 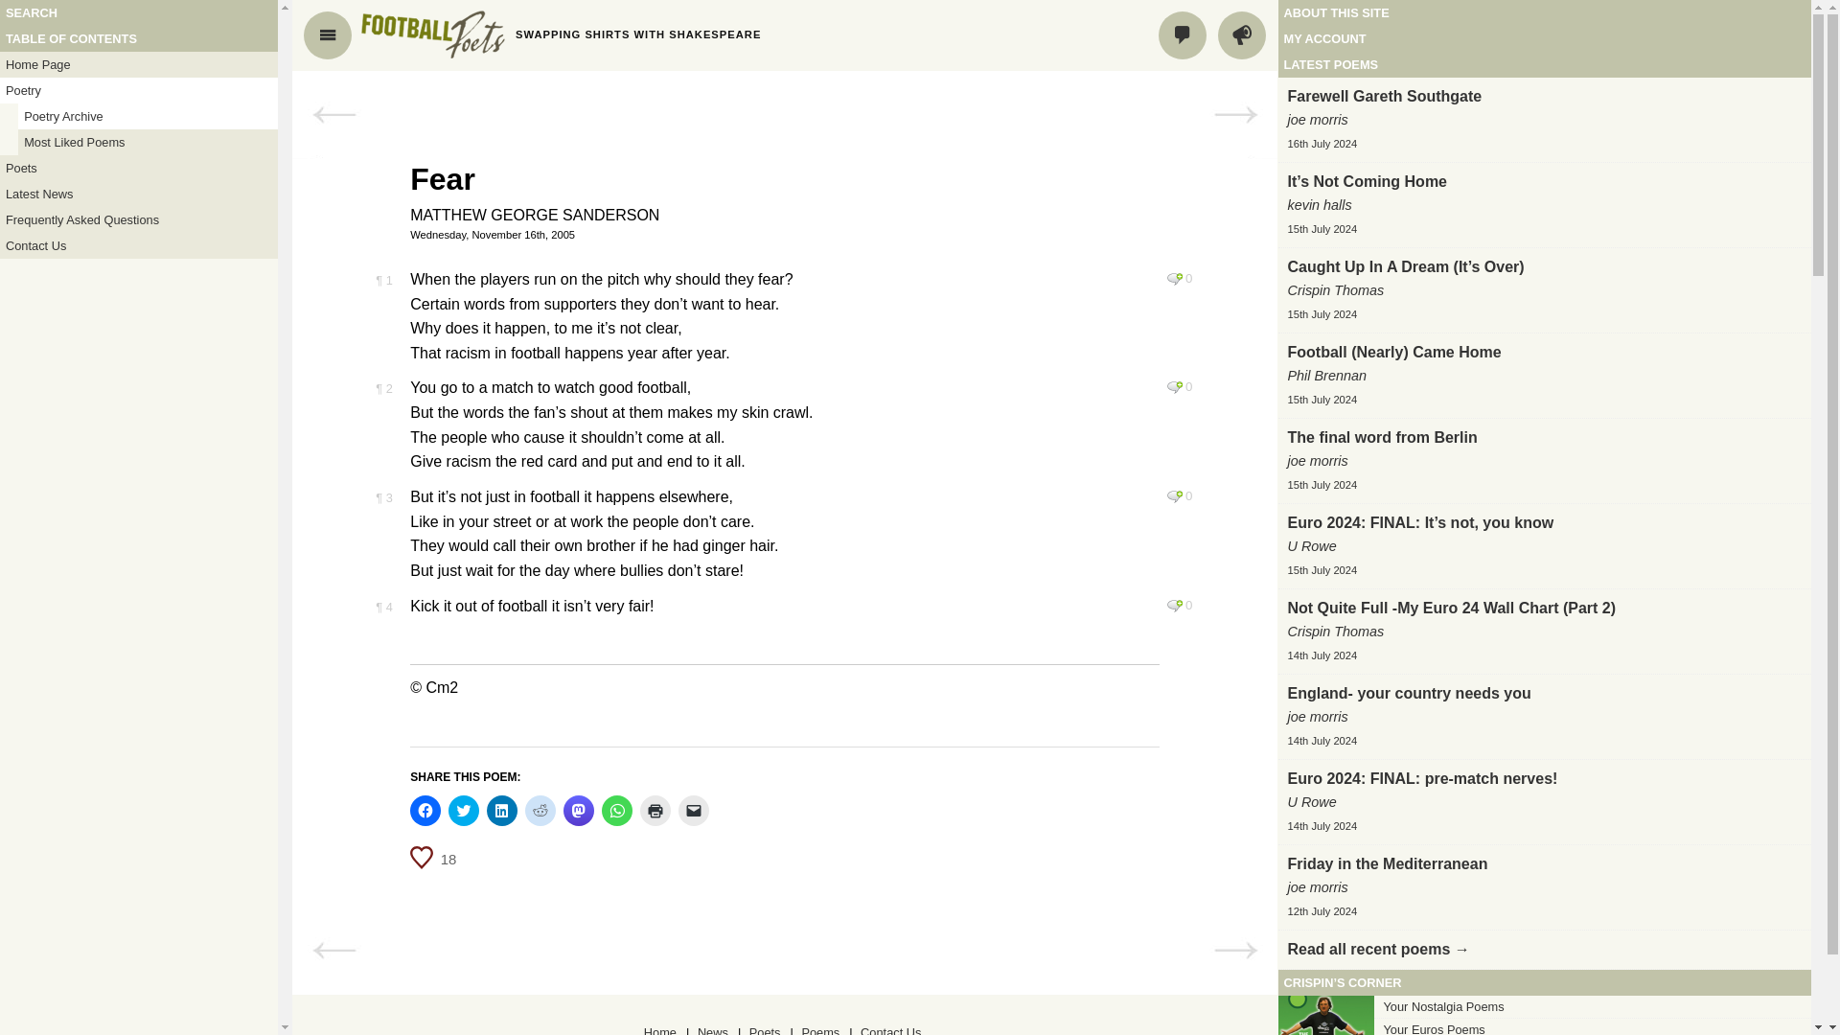 I want to click on Leave a comment on verse 4, so click(x=1175, y=606).